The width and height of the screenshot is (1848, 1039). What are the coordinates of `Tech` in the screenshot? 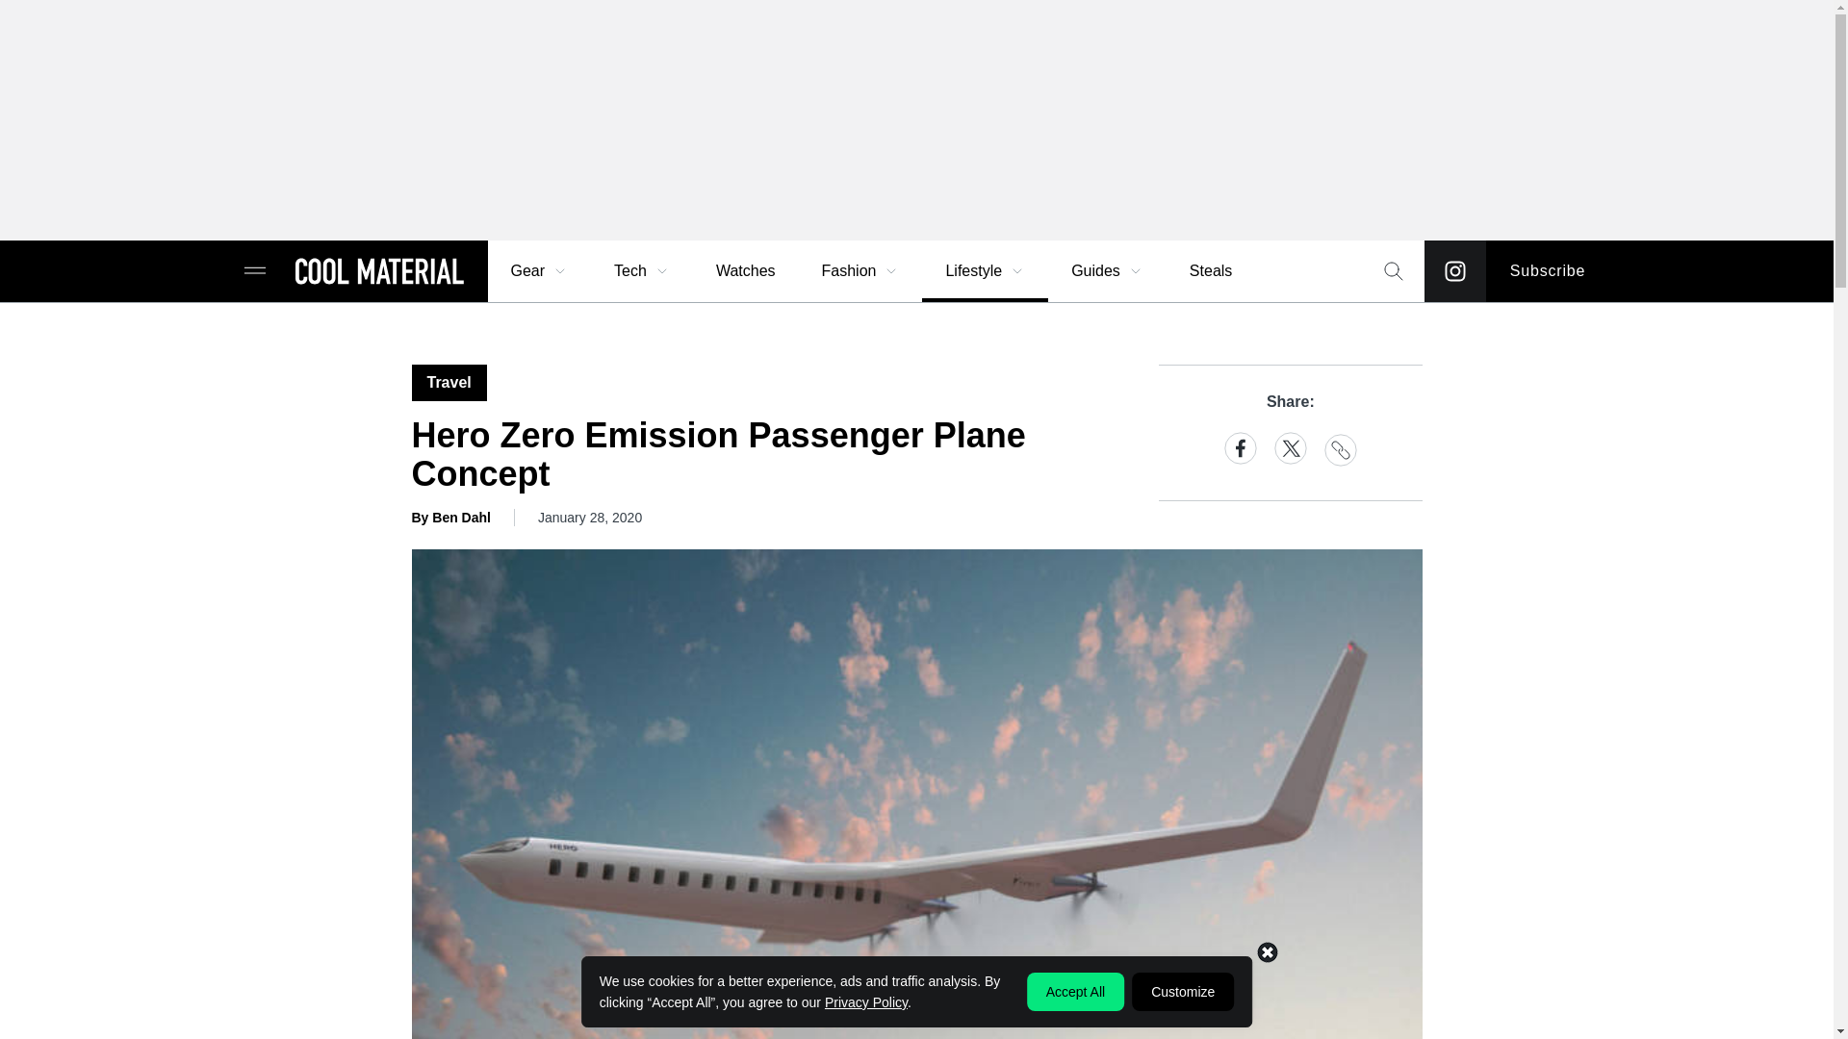 It's located at (642, 271).